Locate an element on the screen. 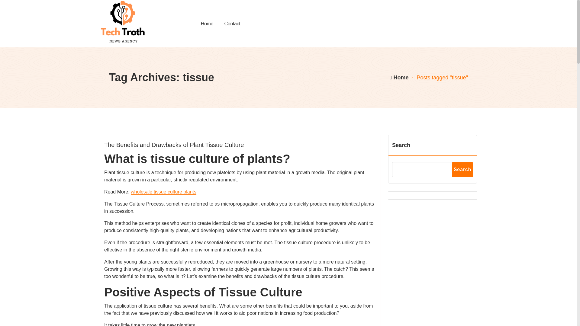  wholesale tissue culture plants is located at coordinates (164, 192).